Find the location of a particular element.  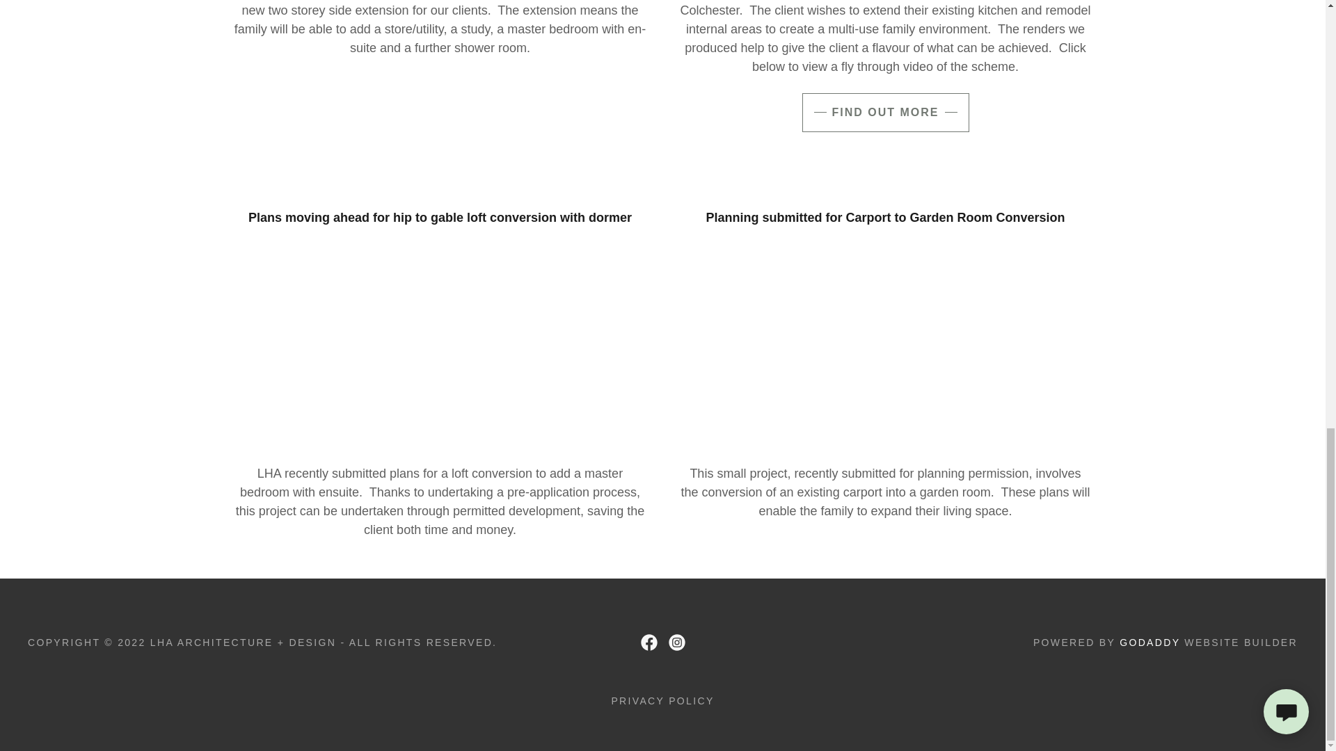

FIND OUT MORE is located at coordinates (885, 113).